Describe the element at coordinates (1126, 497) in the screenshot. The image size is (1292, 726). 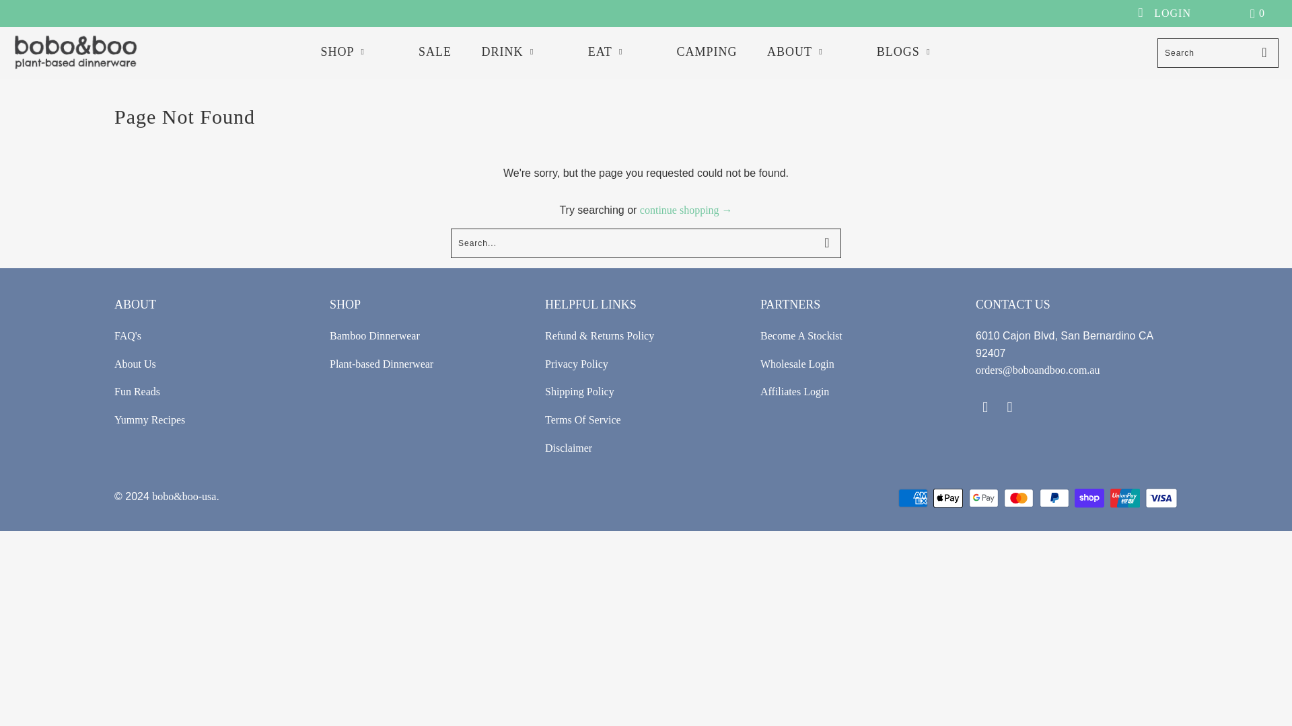
I see `Union Pay` at that location.